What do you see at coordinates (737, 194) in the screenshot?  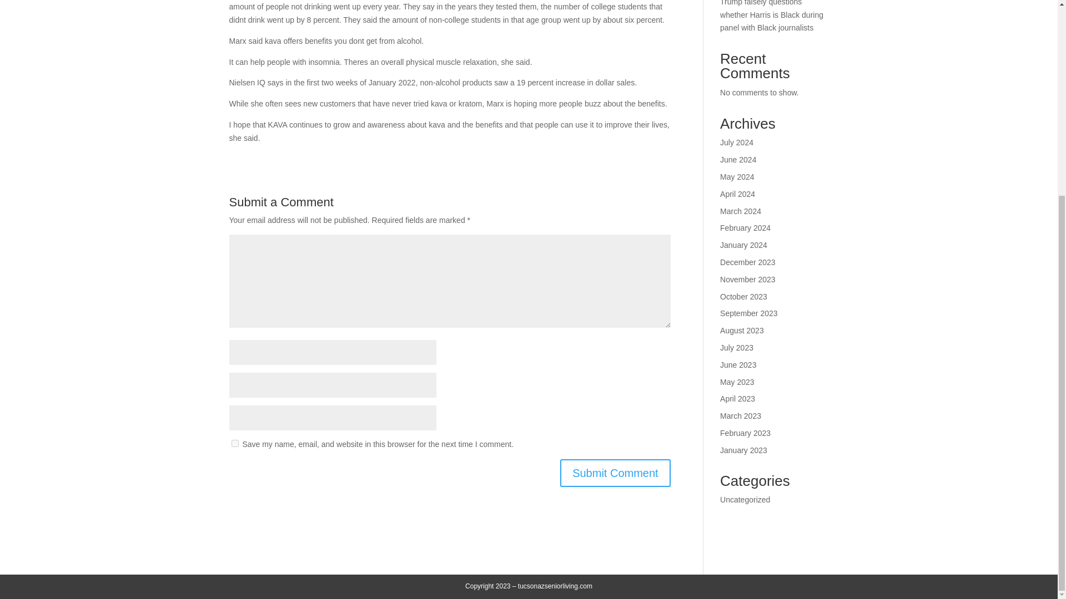 I see `April 2024` at bounding box center [737, 194].